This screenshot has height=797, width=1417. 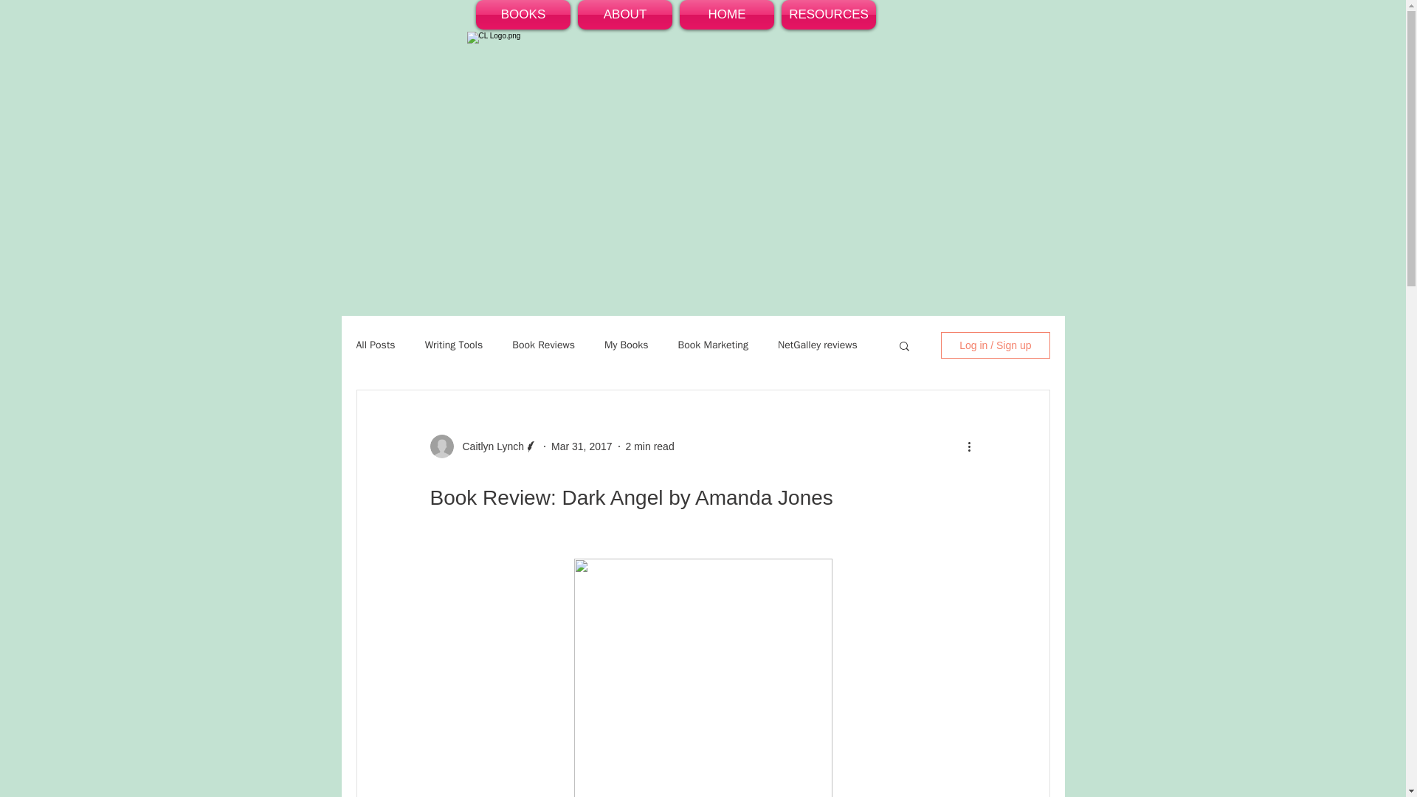 I want to click on 2 min read, so click(x=649, y=446).